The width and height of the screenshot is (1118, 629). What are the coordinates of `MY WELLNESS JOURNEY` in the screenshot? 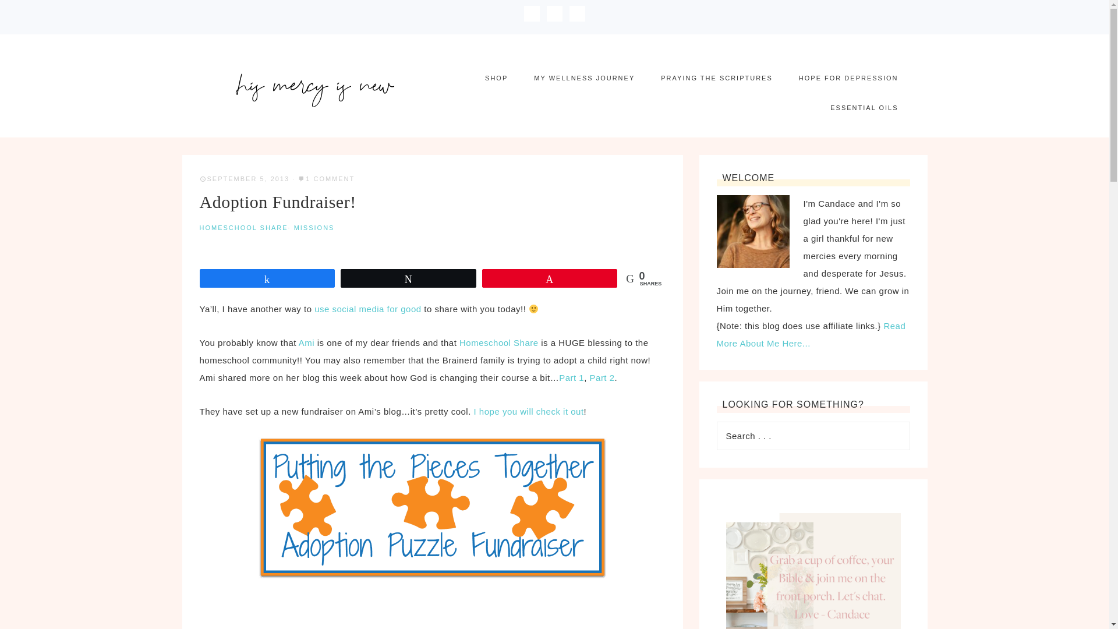 It's located at (583, 78).